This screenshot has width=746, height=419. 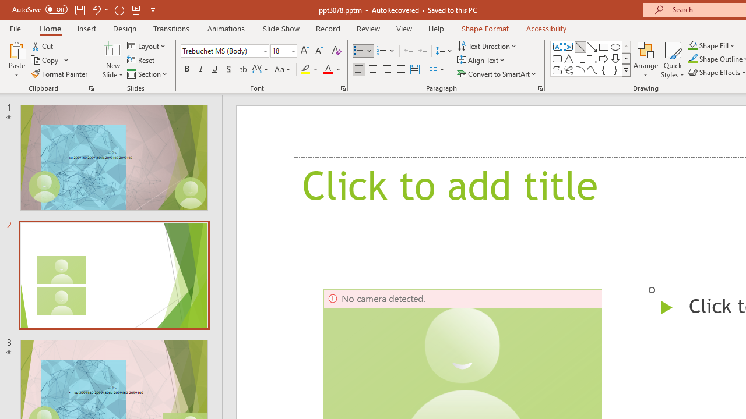 What do you see at coordinates (215, 70) in the screenshot?
I see `Underline` at bounding box center [215, 70].